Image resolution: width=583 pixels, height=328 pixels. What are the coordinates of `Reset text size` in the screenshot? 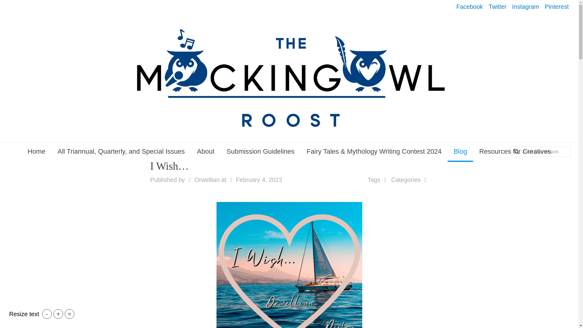 It's located at (70, 314).